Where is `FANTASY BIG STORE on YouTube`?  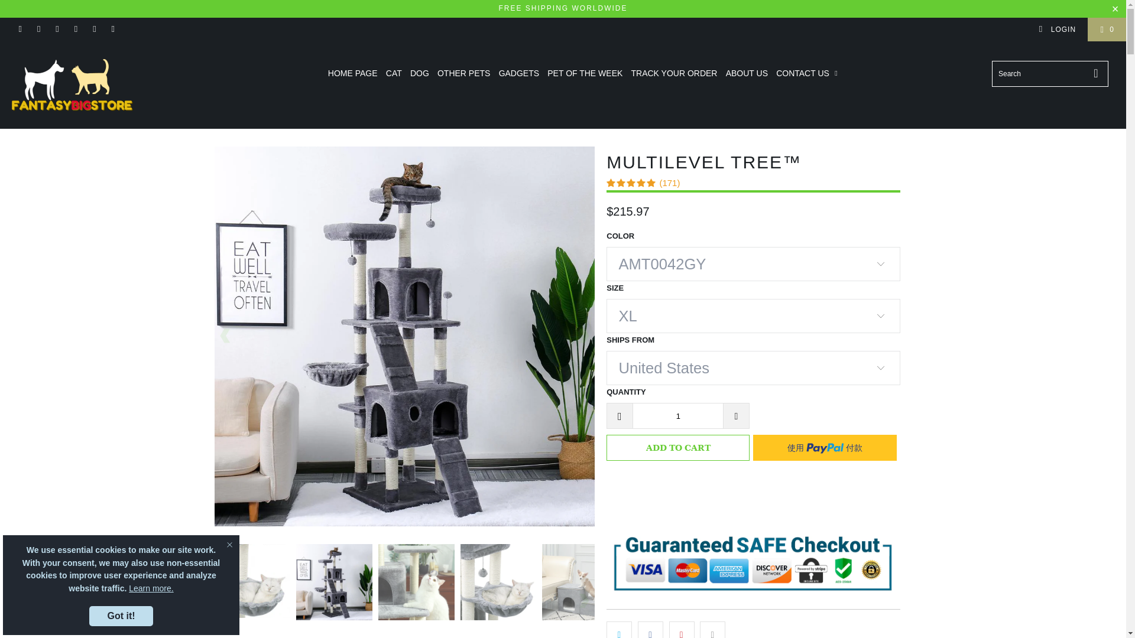 FANTASY BIG STORE on YouTube is located at coordinates (57, 30).